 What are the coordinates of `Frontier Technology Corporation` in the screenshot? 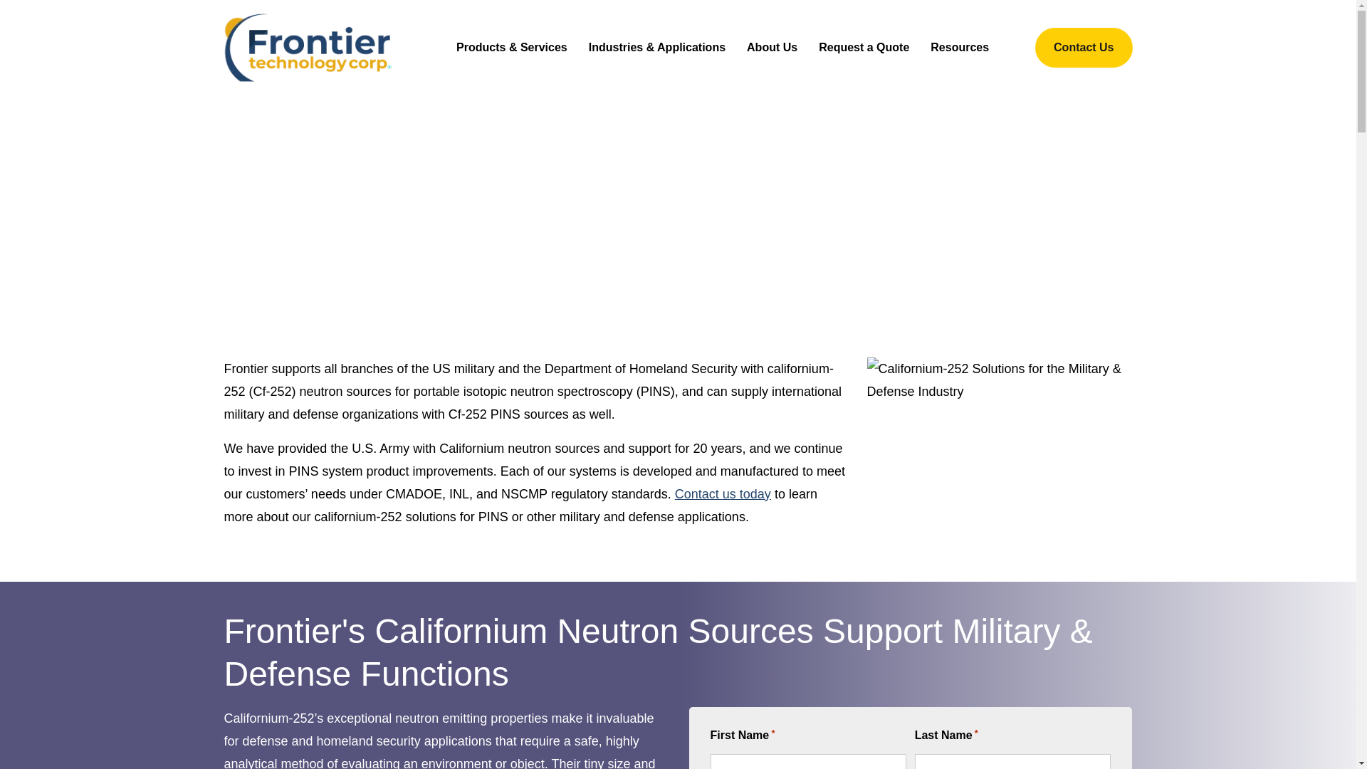 It's located at (308, 47).